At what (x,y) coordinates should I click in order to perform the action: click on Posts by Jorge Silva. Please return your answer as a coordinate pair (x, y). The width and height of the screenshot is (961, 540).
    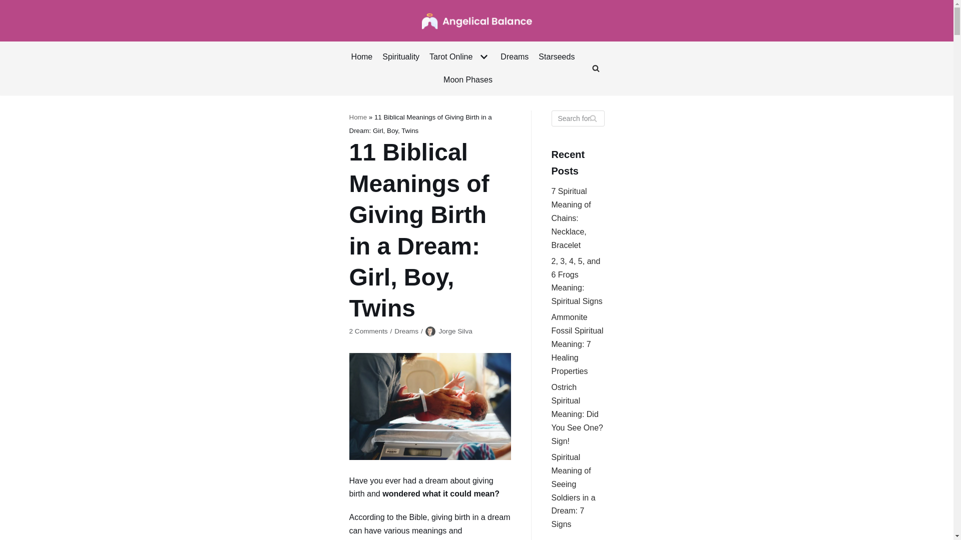
    Looking at the image, I should click on (454, 331).